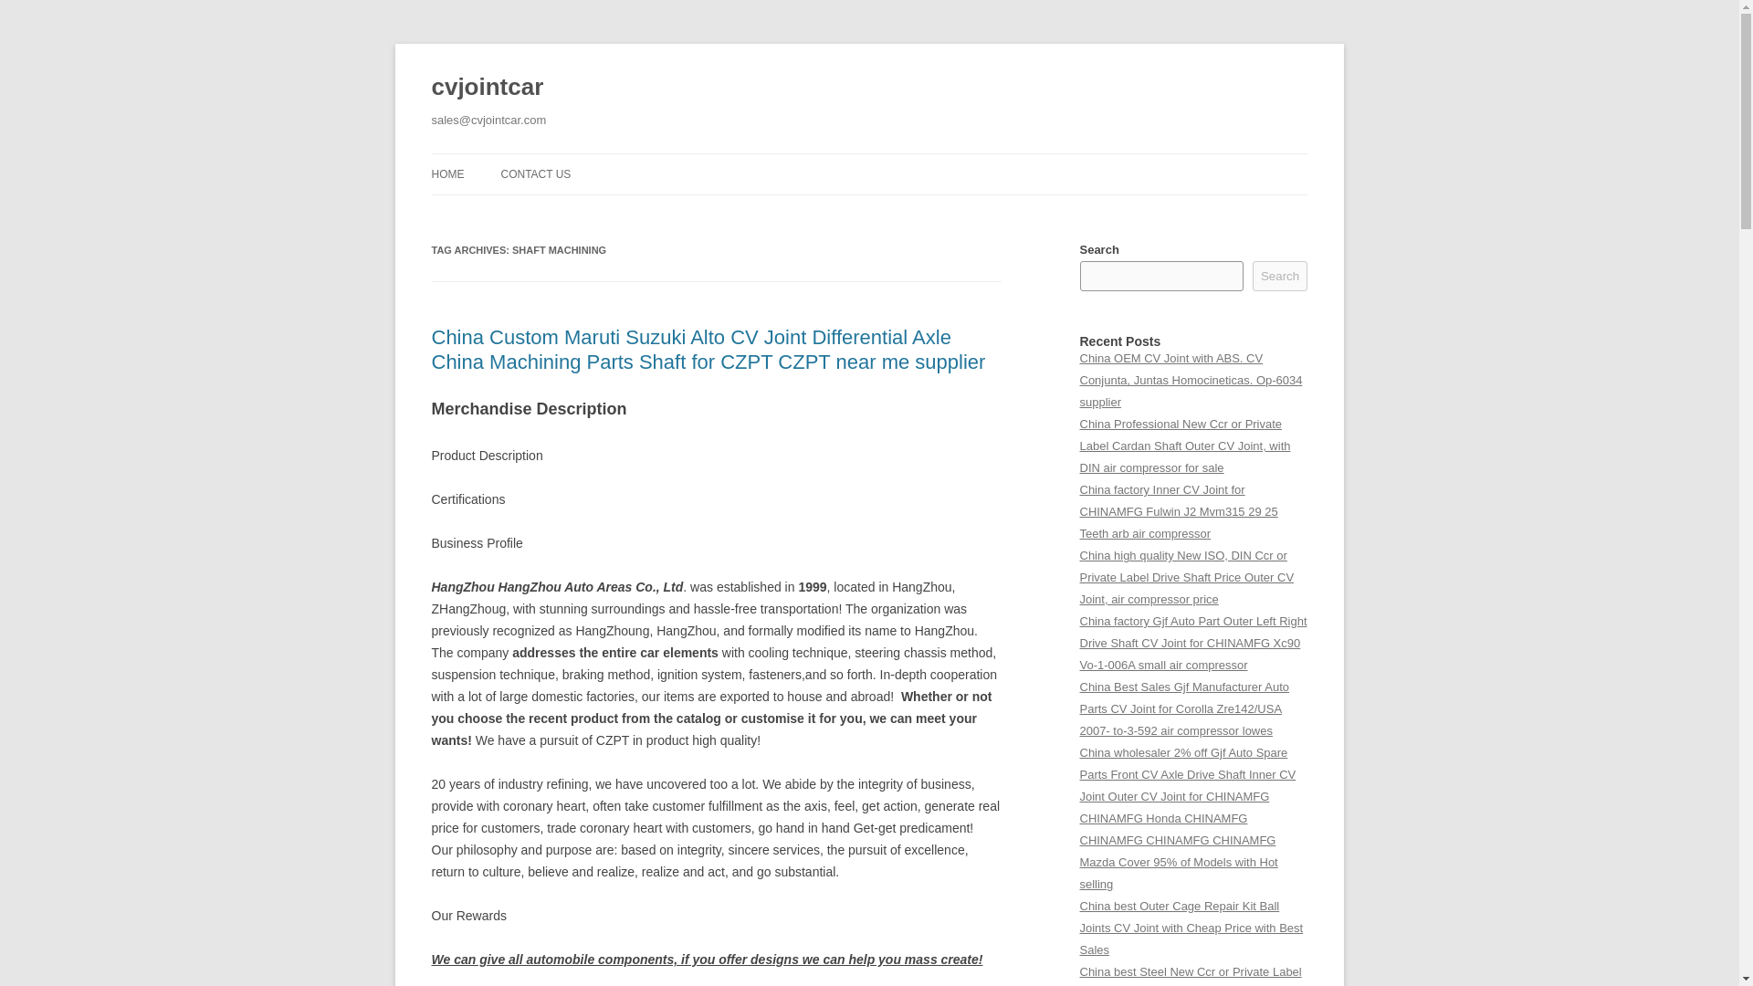 Image resolution: width=1753 pixels, height=986 pixels. I want to click on Search, so click(1280, 276).